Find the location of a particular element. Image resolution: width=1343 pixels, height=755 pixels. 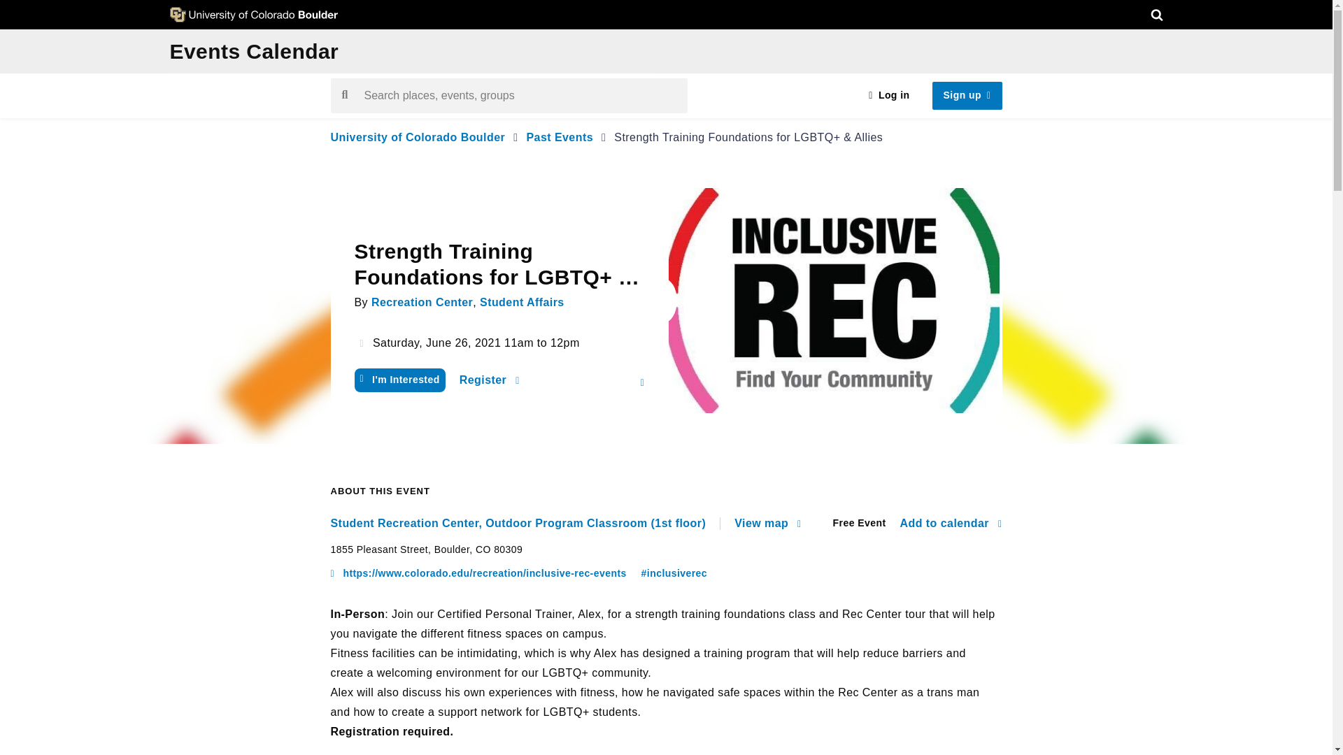

Recreation Center is located at coordinates (422, 302).